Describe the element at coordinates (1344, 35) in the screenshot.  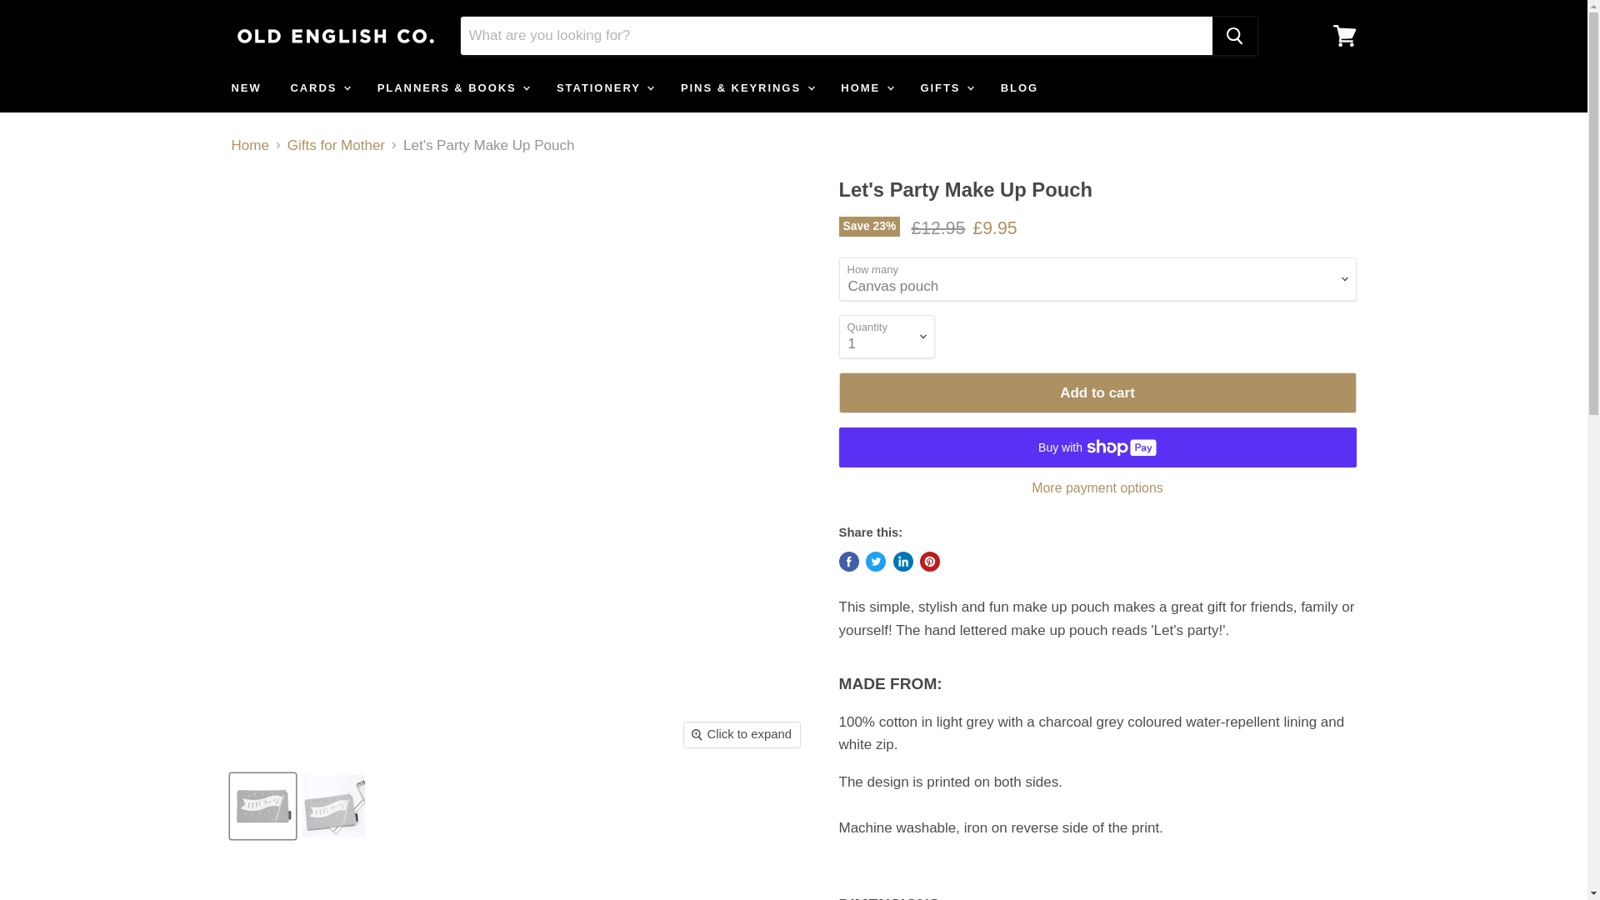
I see `View cart` at that location.